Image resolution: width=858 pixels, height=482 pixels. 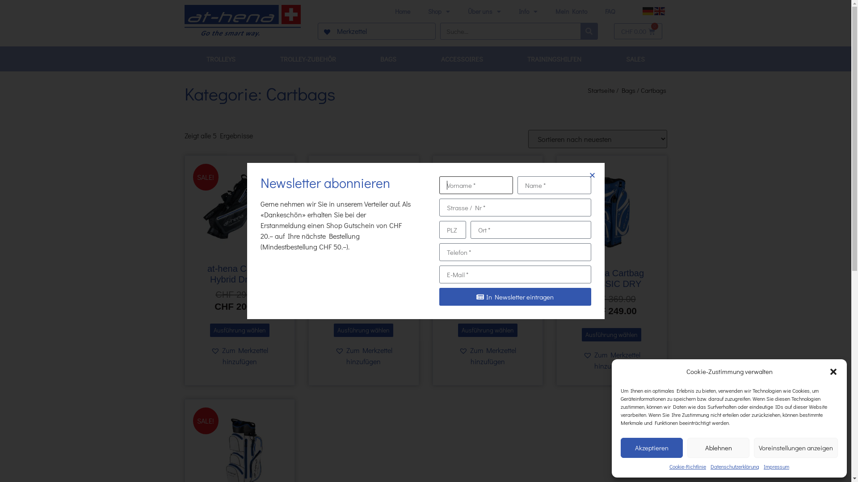 I want to click on Akzeptieren, so click(x=652, y=448).